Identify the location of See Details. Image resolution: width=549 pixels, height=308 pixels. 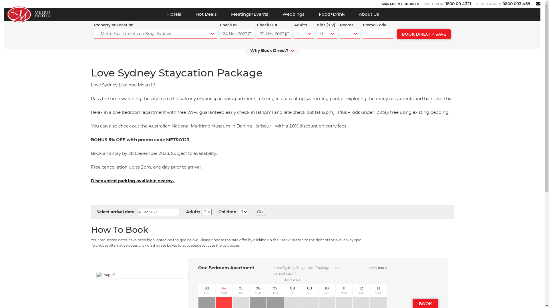
(378, 268).